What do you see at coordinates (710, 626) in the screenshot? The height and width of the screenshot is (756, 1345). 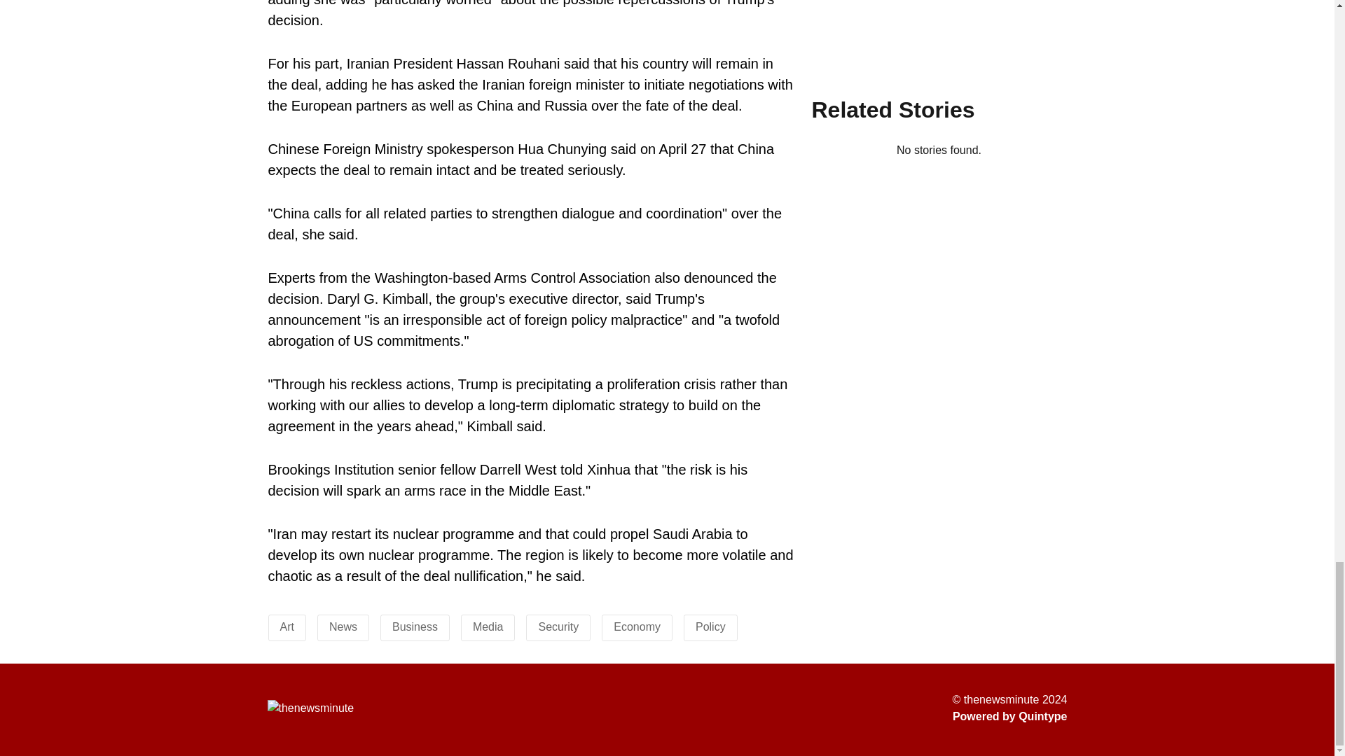 I see `Policy` at bounding box center [710, 626].